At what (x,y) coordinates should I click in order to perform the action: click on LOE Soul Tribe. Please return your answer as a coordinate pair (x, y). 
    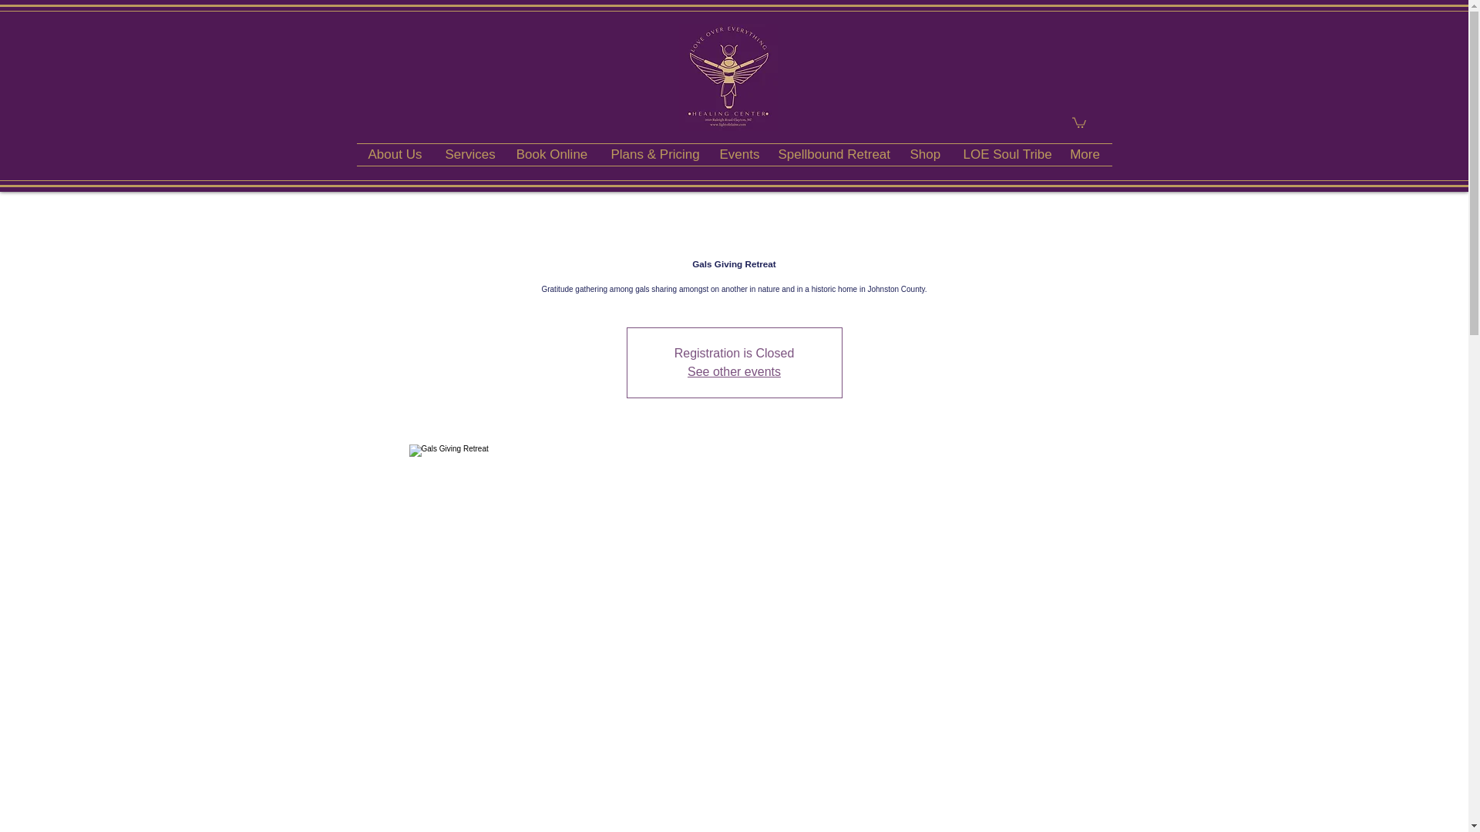
    Looking at the image, I should click on (1004, 154).